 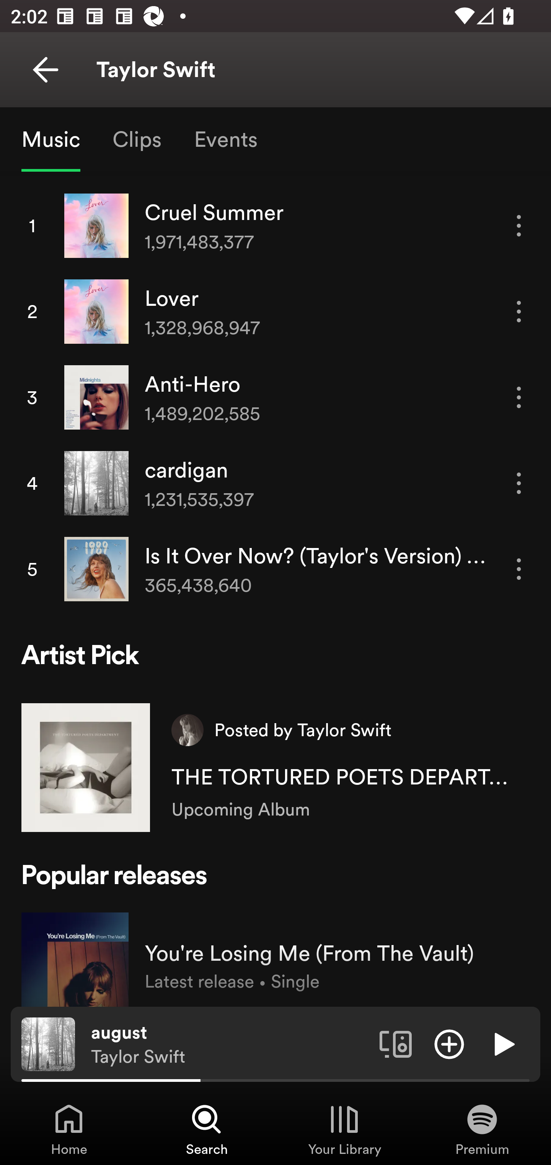 I want to click on More options for song Anti-Hero, so click(x=519, y=397).